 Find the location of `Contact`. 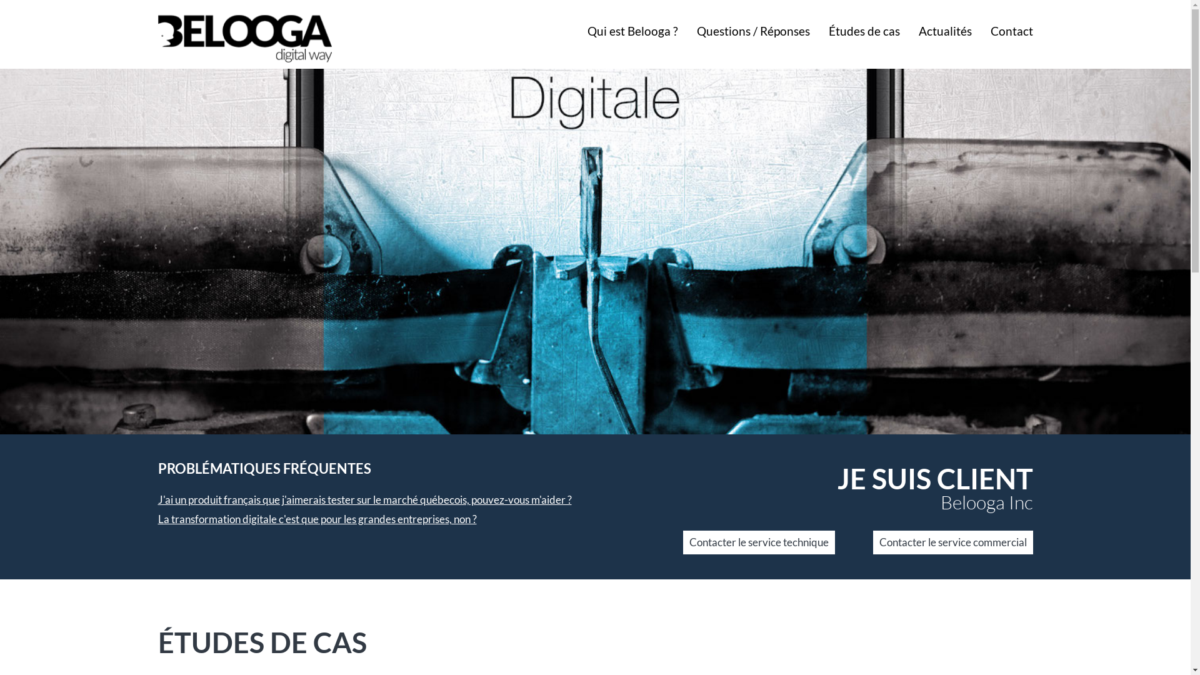

Contact is located at coordinates (1011, 31).